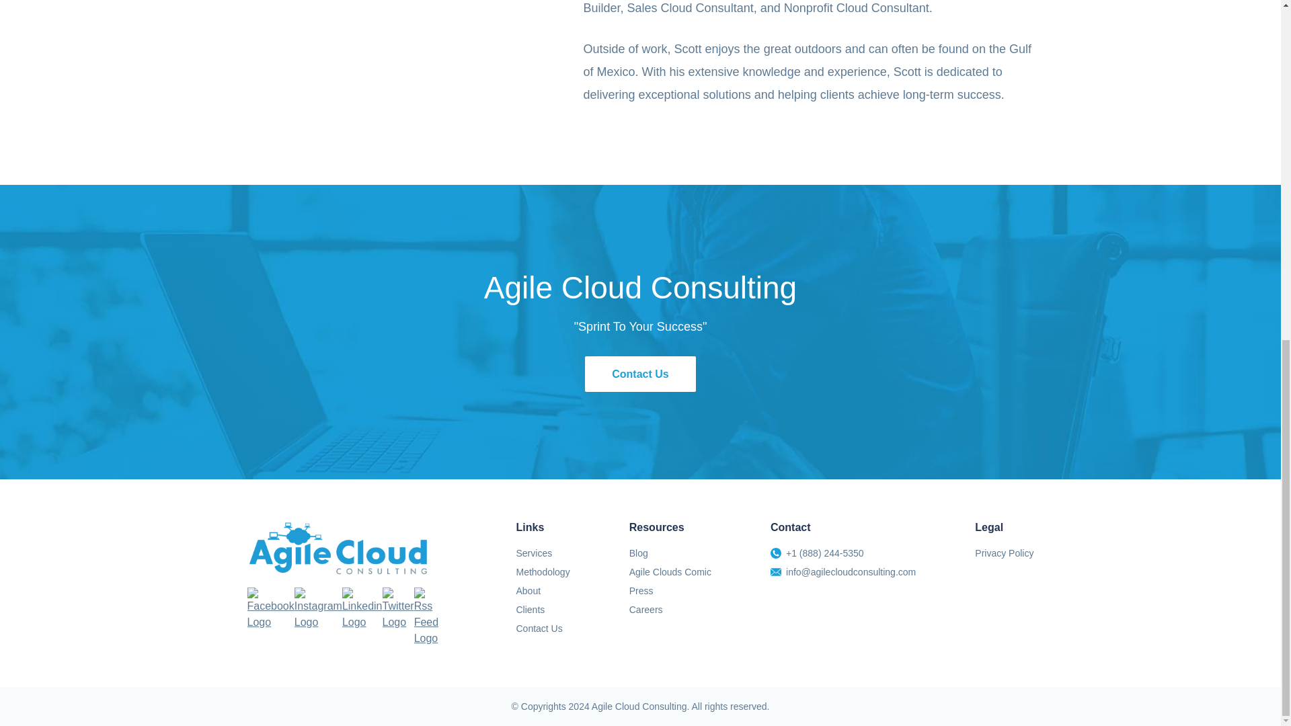 This screenshot has width=1291, height=726. Describe the element at coordinates (317, 609) in the screenshot. I see `Instagram` at that location.